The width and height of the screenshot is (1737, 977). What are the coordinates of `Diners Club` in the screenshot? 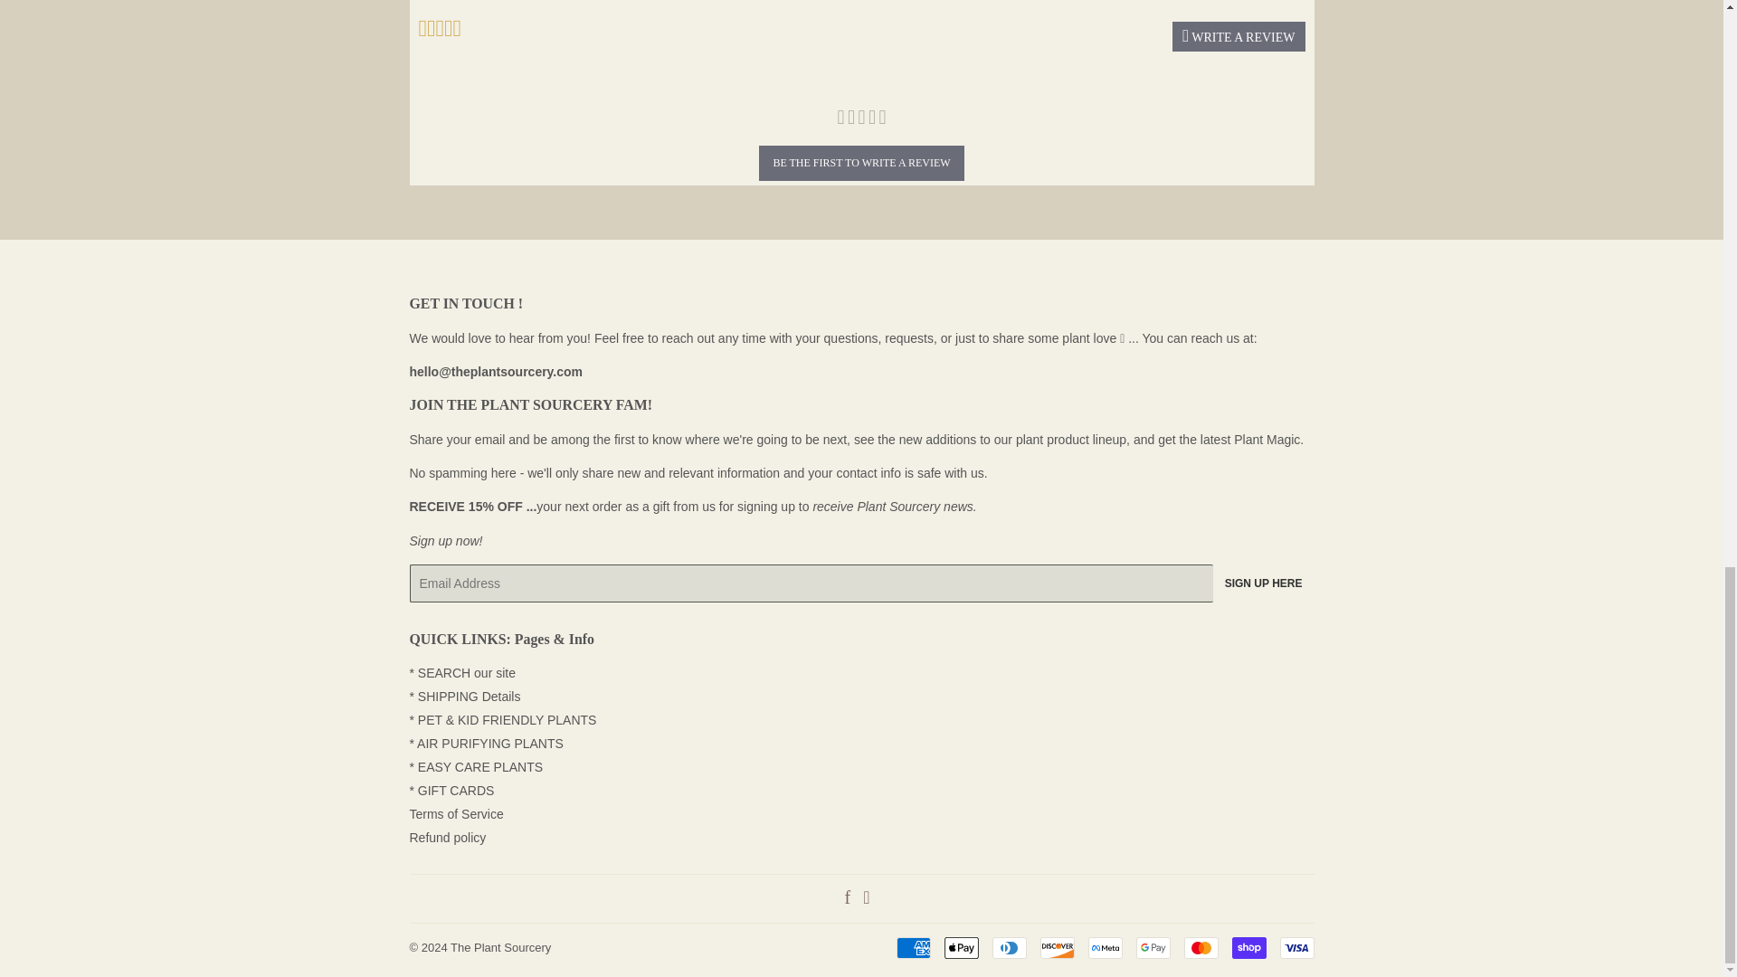 It's located at (1009, 947).